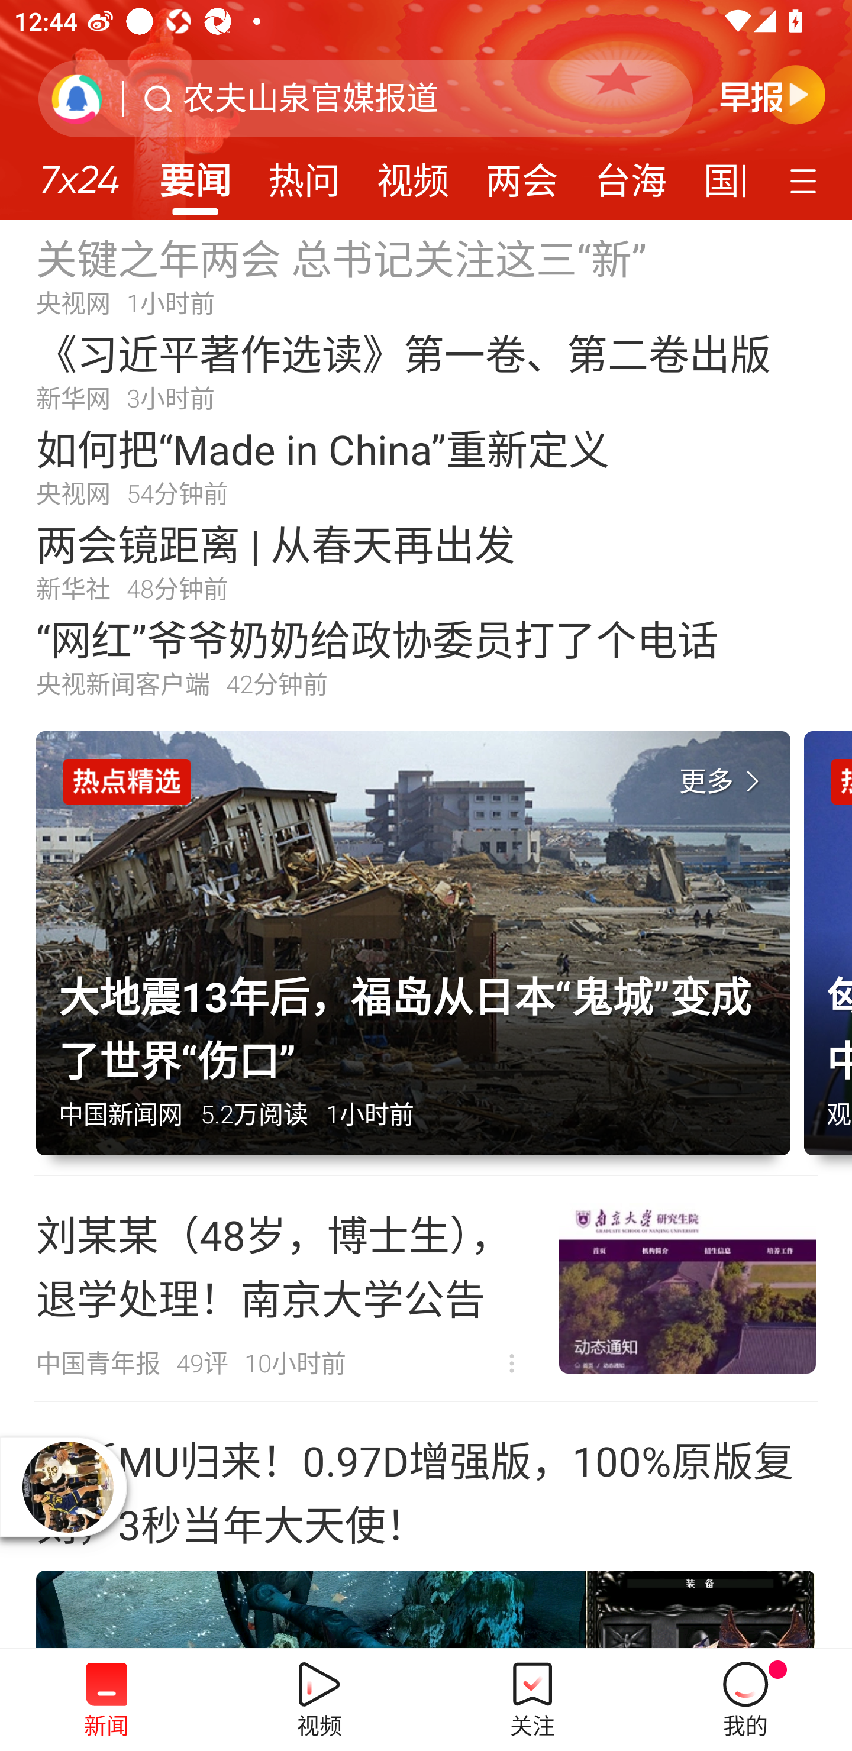 This screenshot has width=852, height=1751. Describe the element at coordinates (512, 1364) in the screenshot. I see ` 不感兴趣` at that location.